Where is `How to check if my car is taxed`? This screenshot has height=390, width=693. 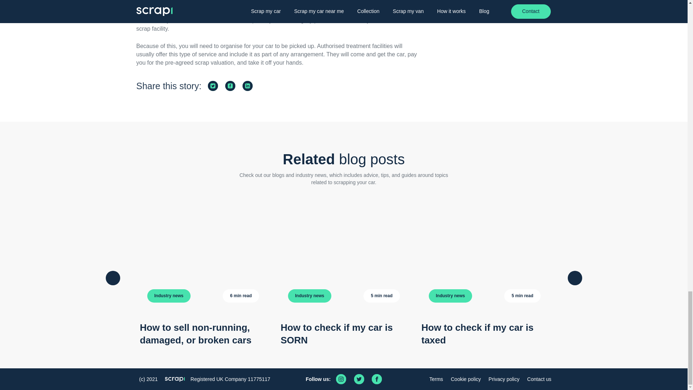
How to check if my car is taxed is located at coordinates (477, 334).